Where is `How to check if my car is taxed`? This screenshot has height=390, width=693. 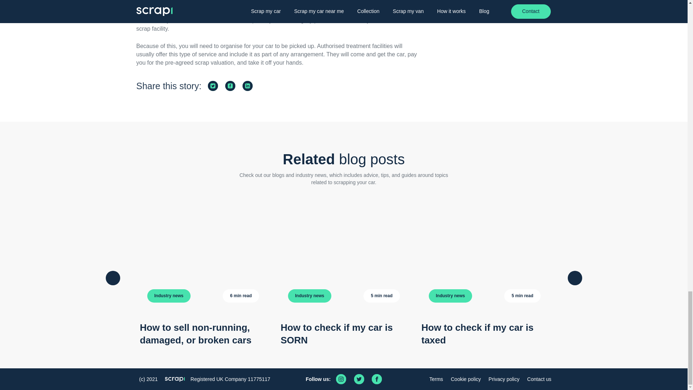
How to check if my car is taxed is located at coordinates (477, 334).